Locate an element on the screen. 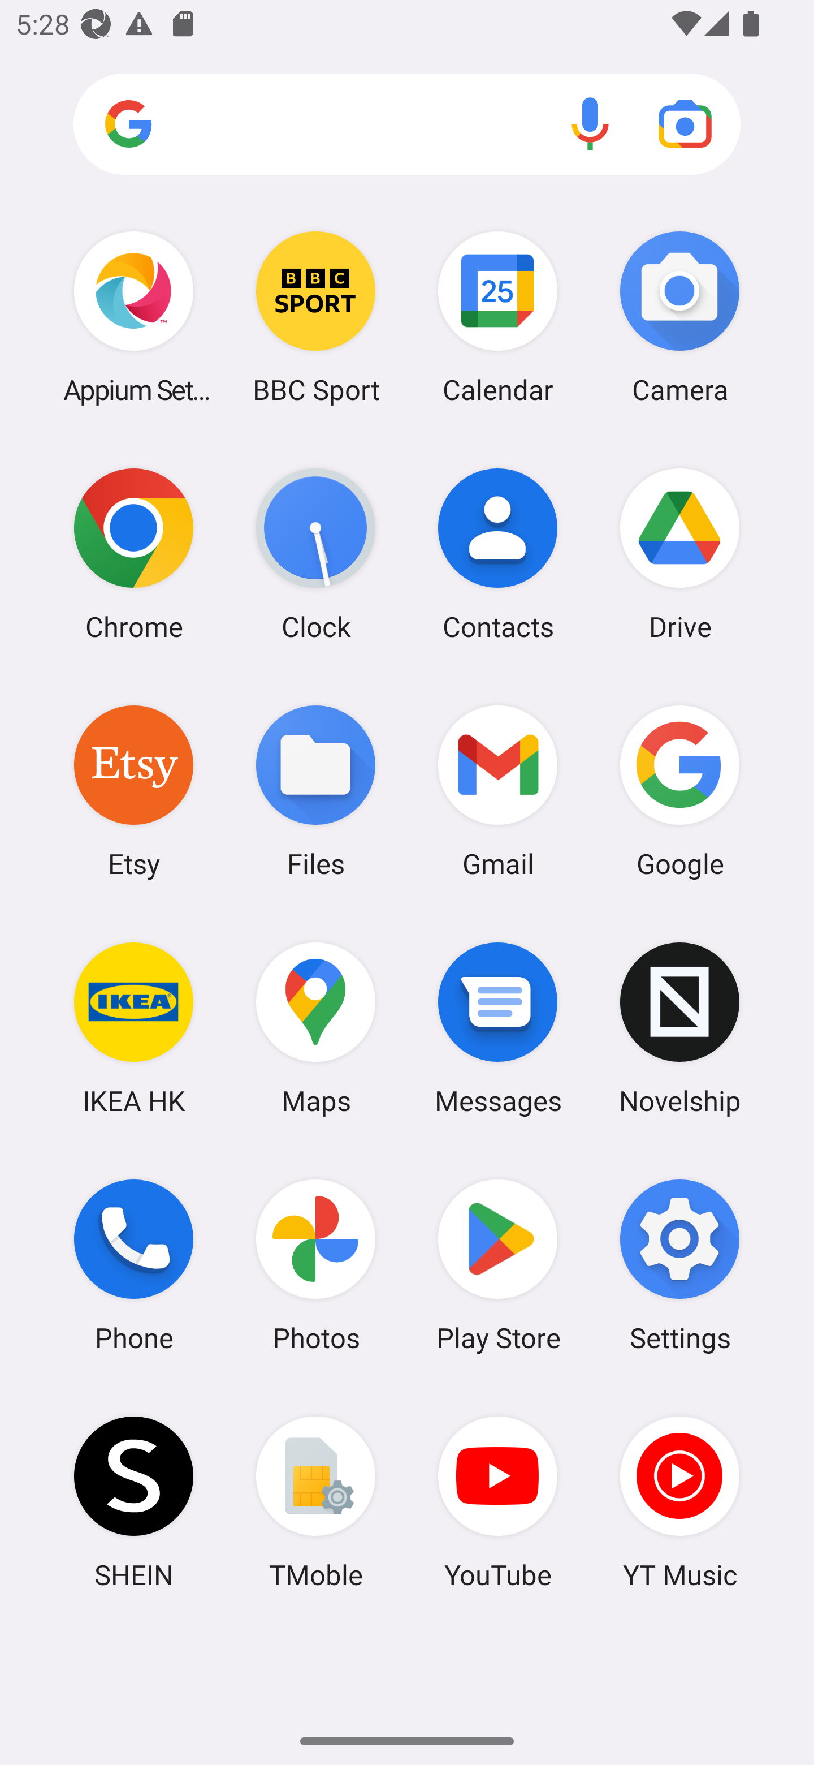 The image size is (814, 1765). Settings is located at coordinates (679, 1265).